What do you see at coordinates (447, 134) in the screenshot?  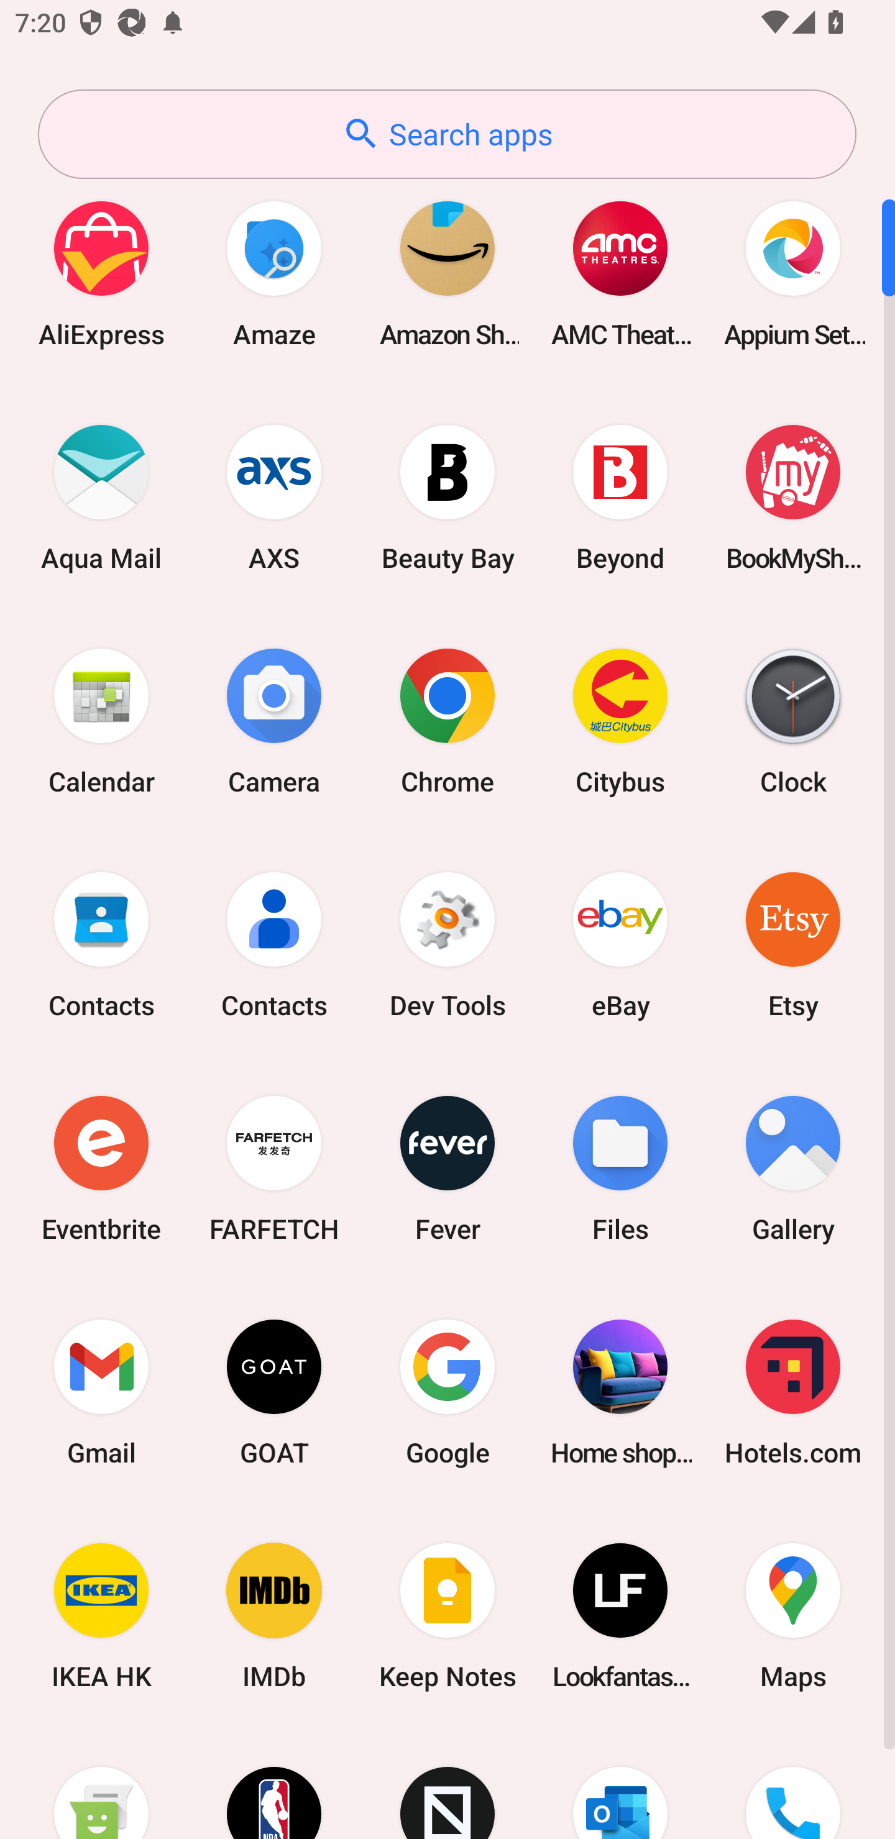 I see `  Search apps` at bounding box center [447, 134].